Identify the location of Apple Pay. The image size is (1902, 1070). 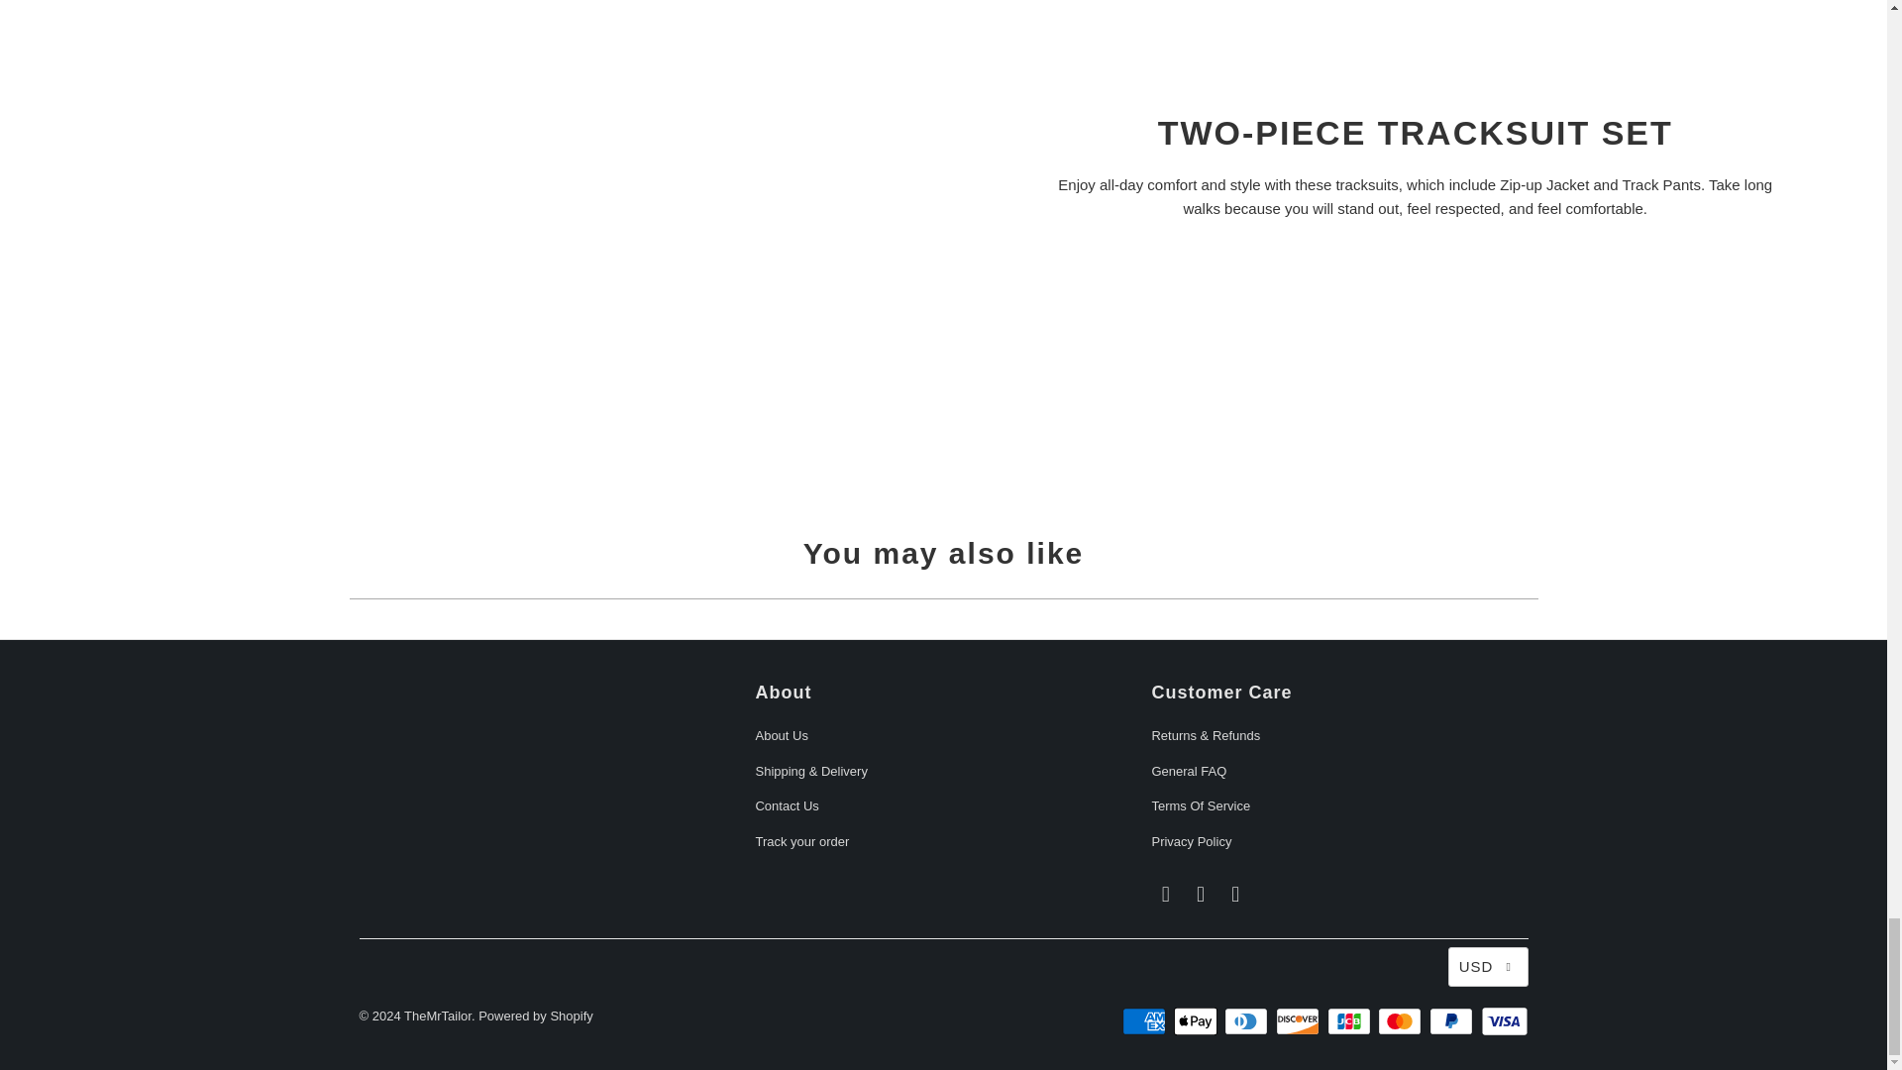
(1197, 1021).